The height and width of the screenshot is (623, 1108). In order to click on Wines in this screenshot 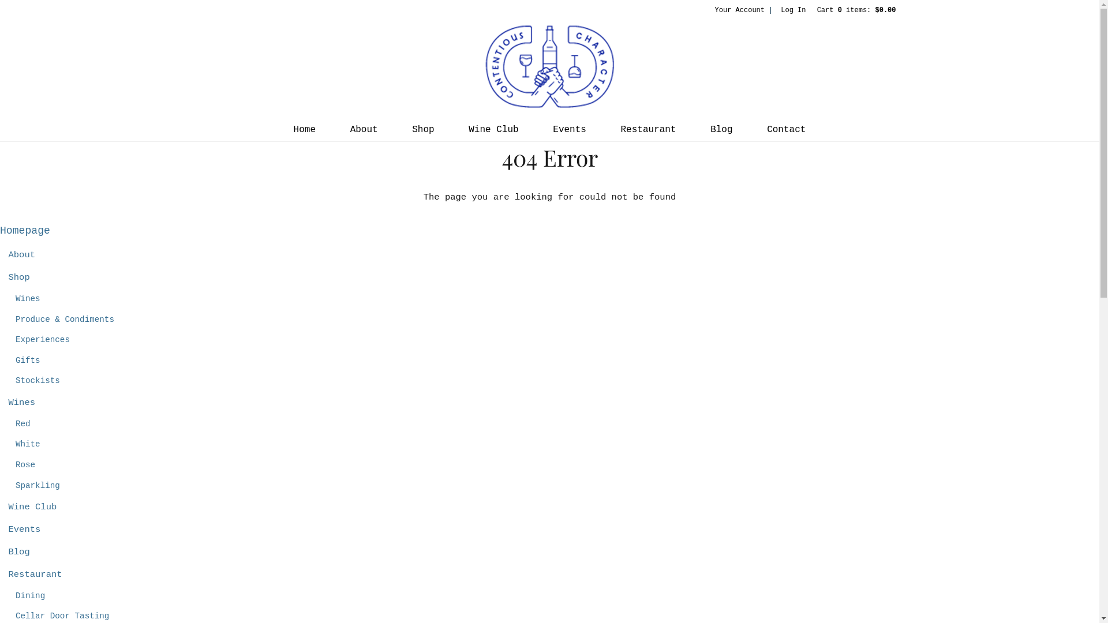, I will do `click(28, 299)`.